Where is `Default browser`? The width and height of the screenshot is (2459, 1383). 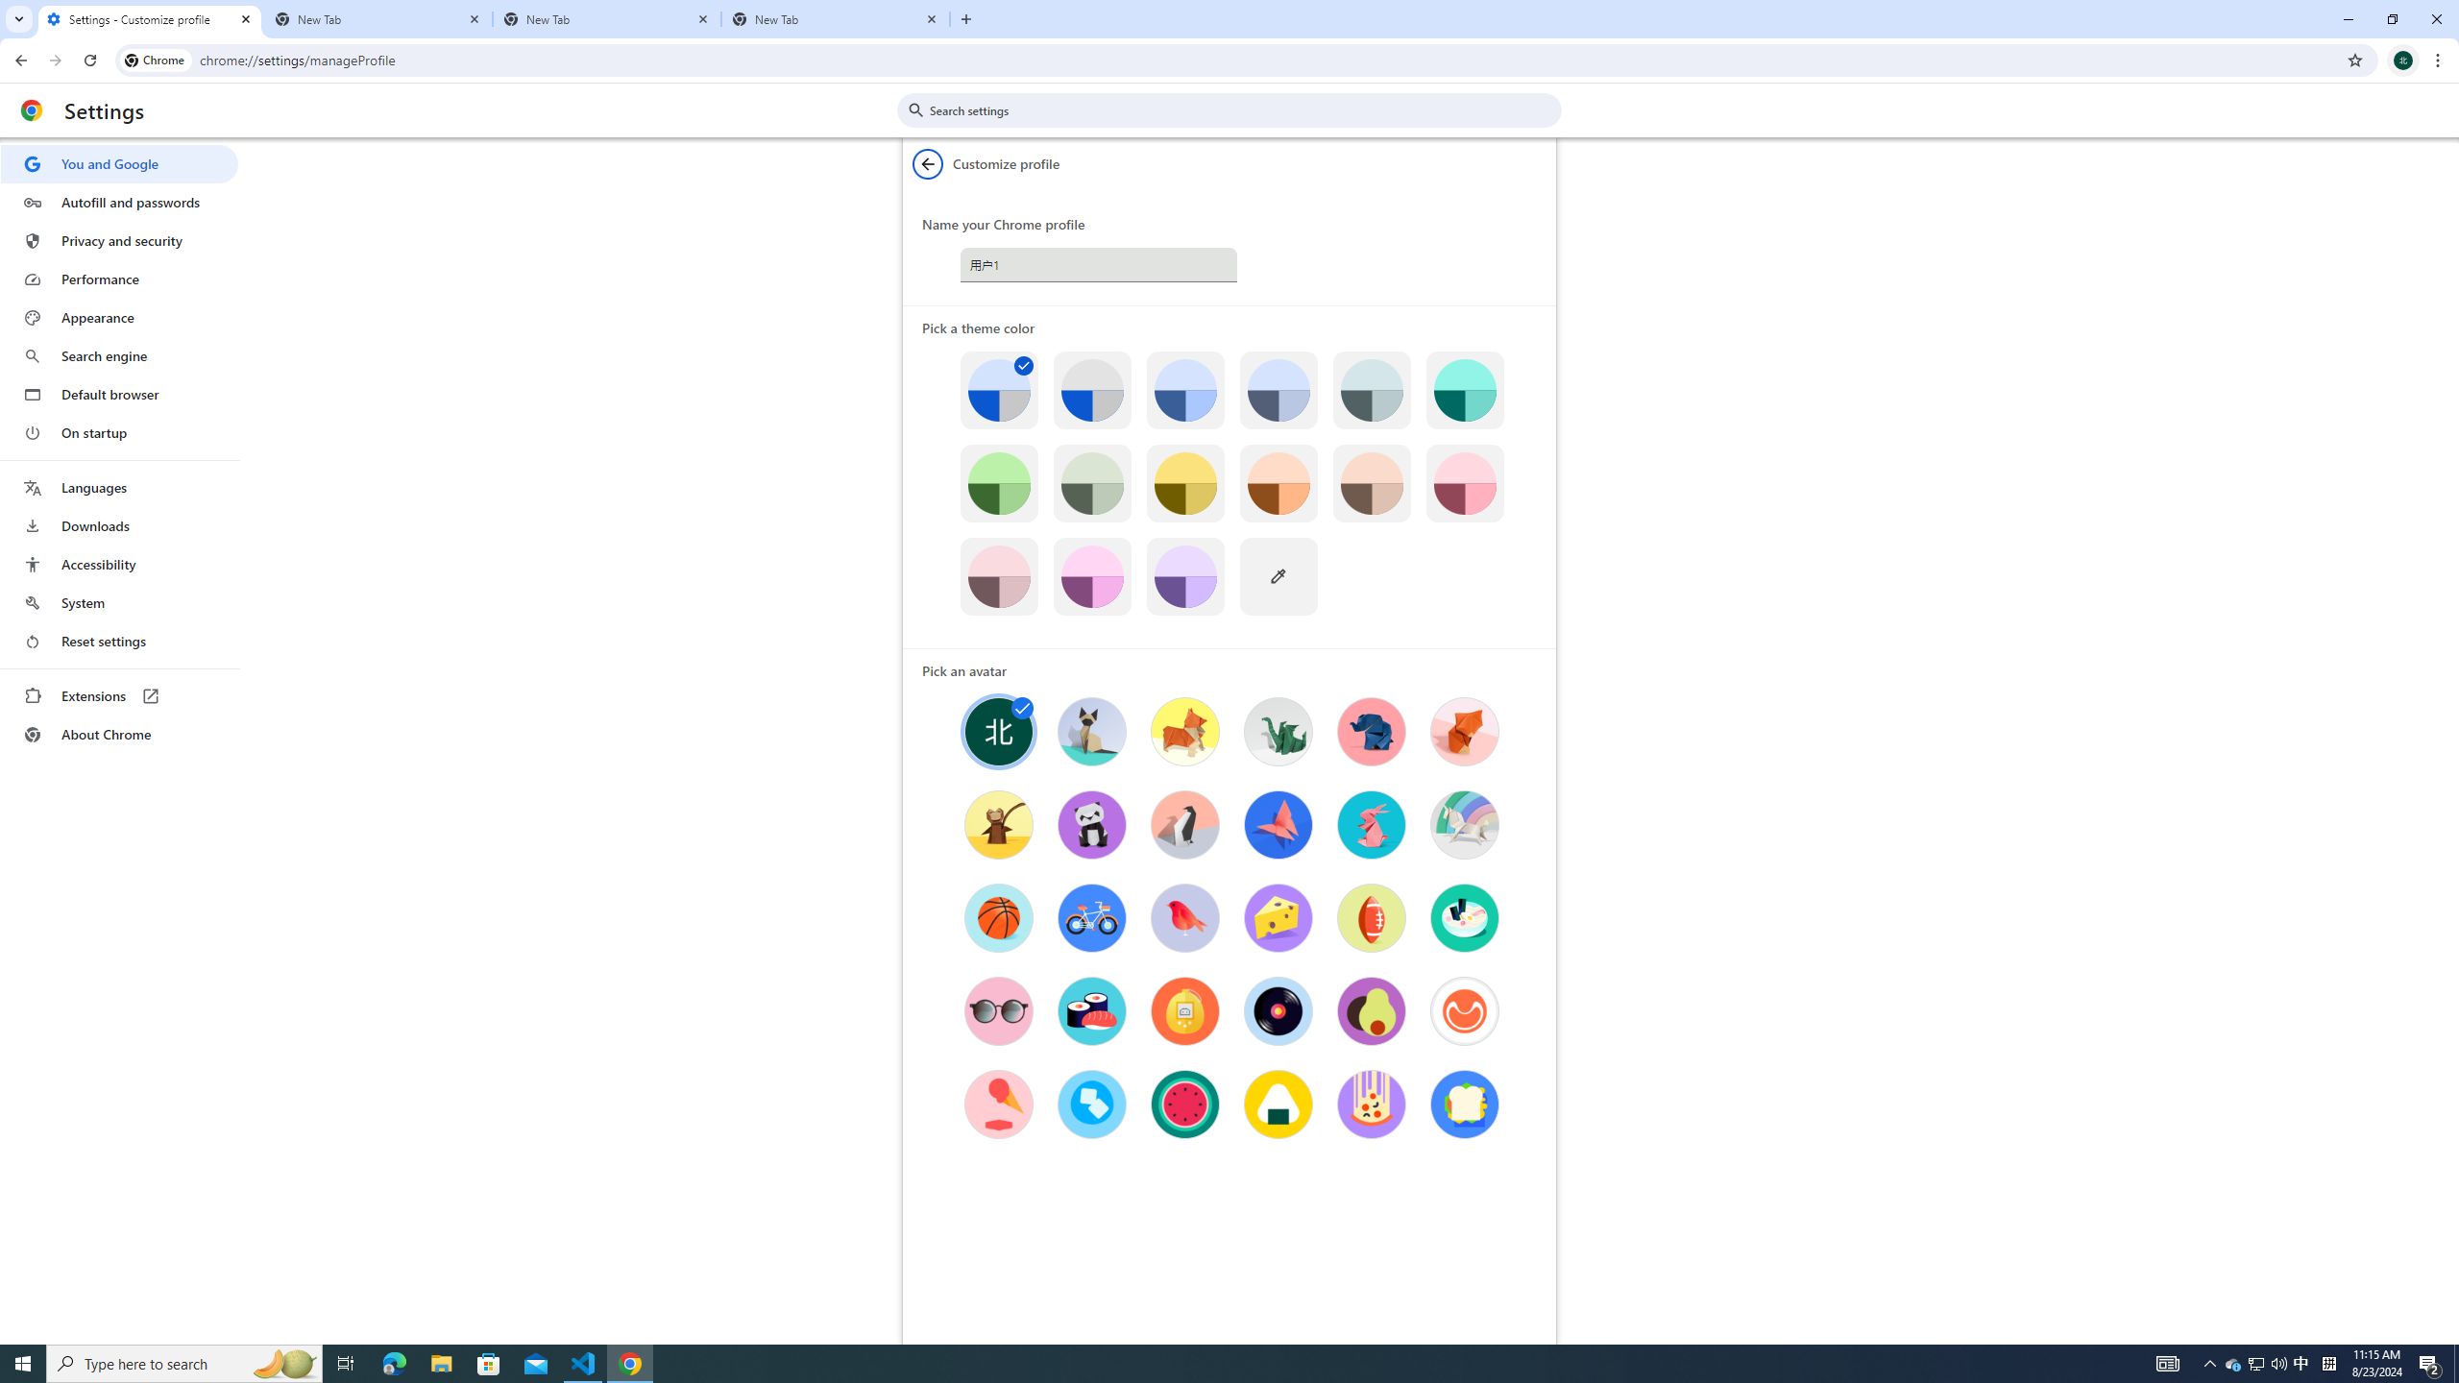
Default browser is located at coordinates (119, 394).